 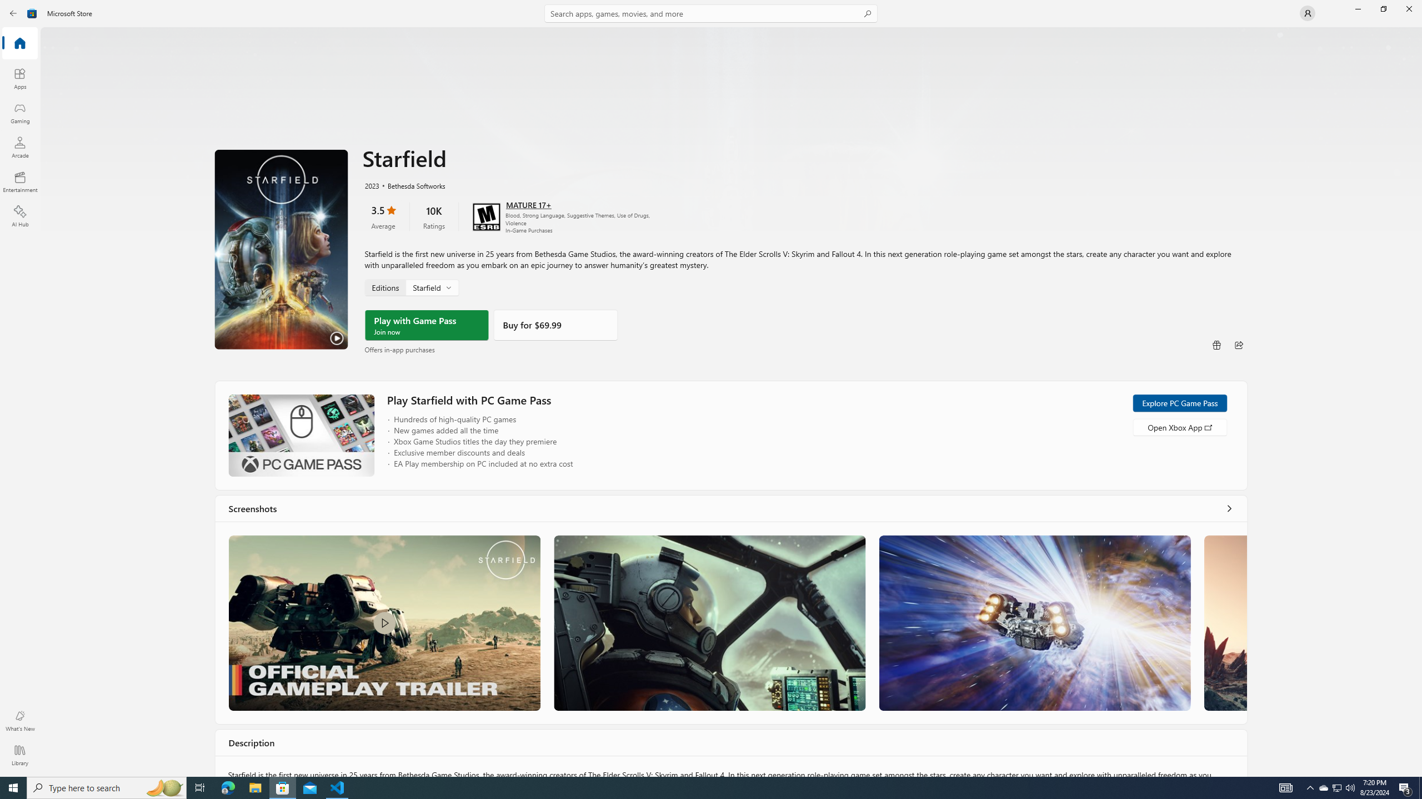 What do you see at coordinates (1383, 9) in the screenshot?
I see `Restore Microsoft Store` at bounding box center [1383, 9].